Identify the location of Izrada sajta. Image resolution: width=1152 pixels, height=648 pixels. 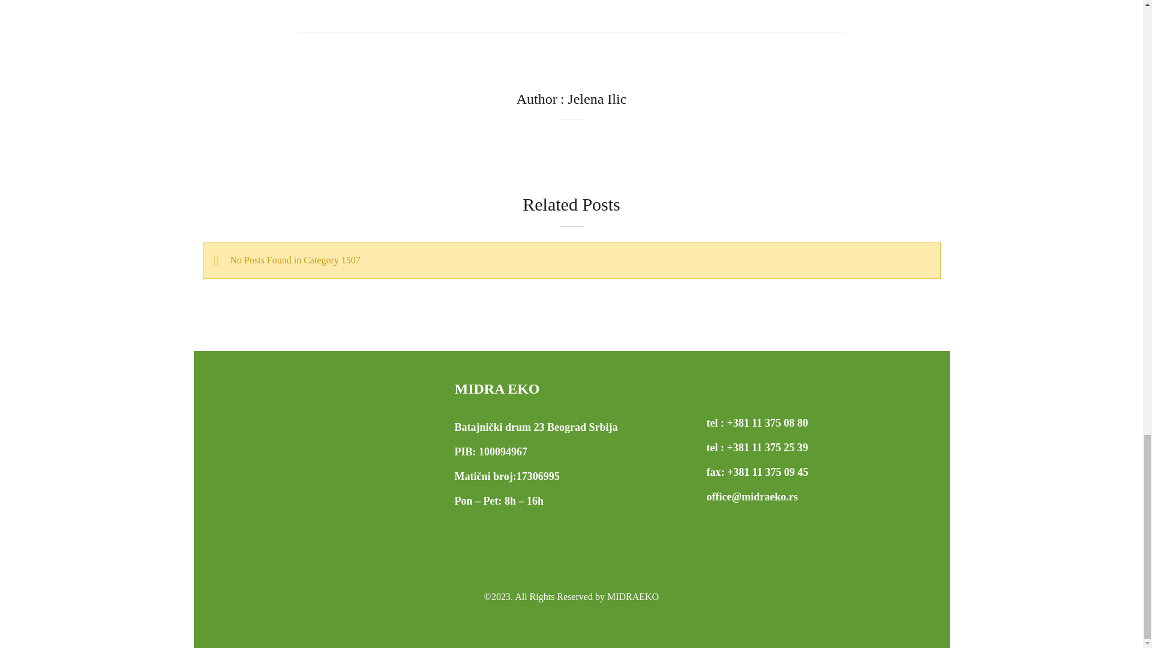
(571, 620).